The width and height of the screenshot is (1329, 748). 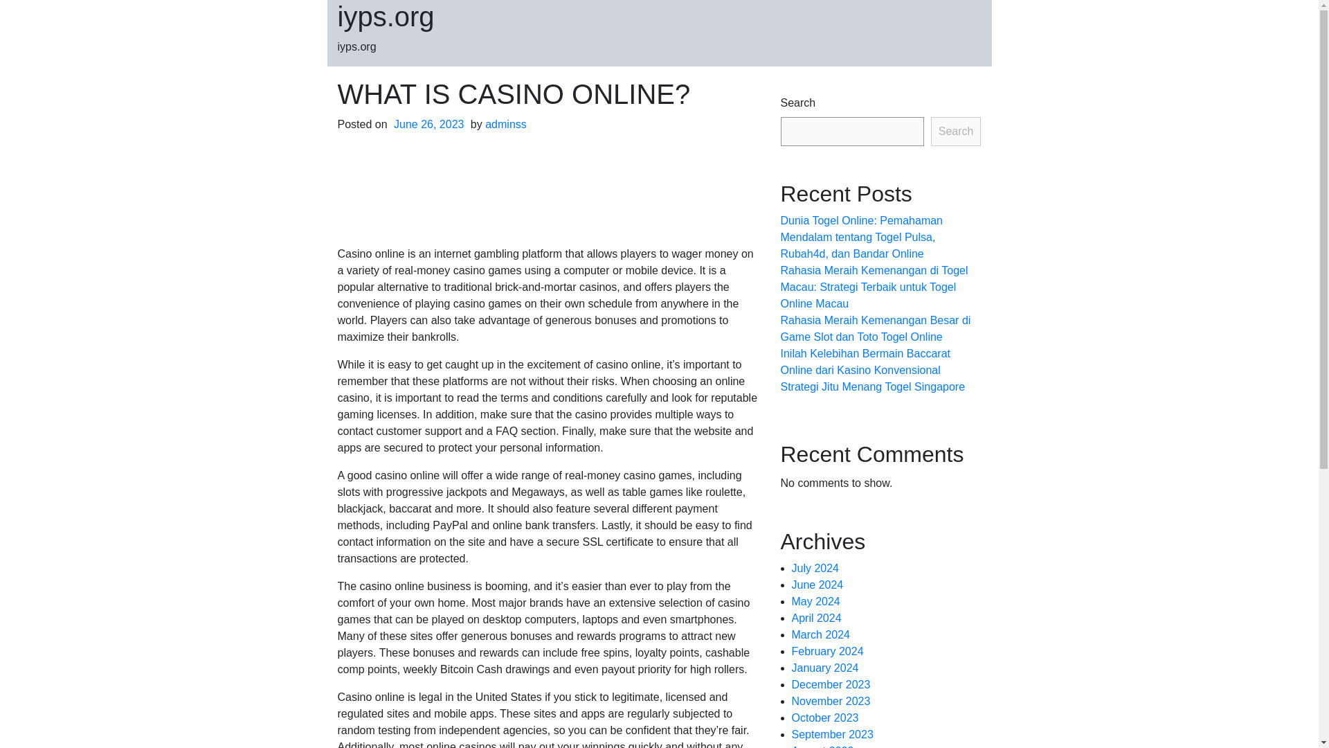 What do you see at coordinates (957, 131) in the screenshot?
I see `Search` at bounding box center [957, 131].